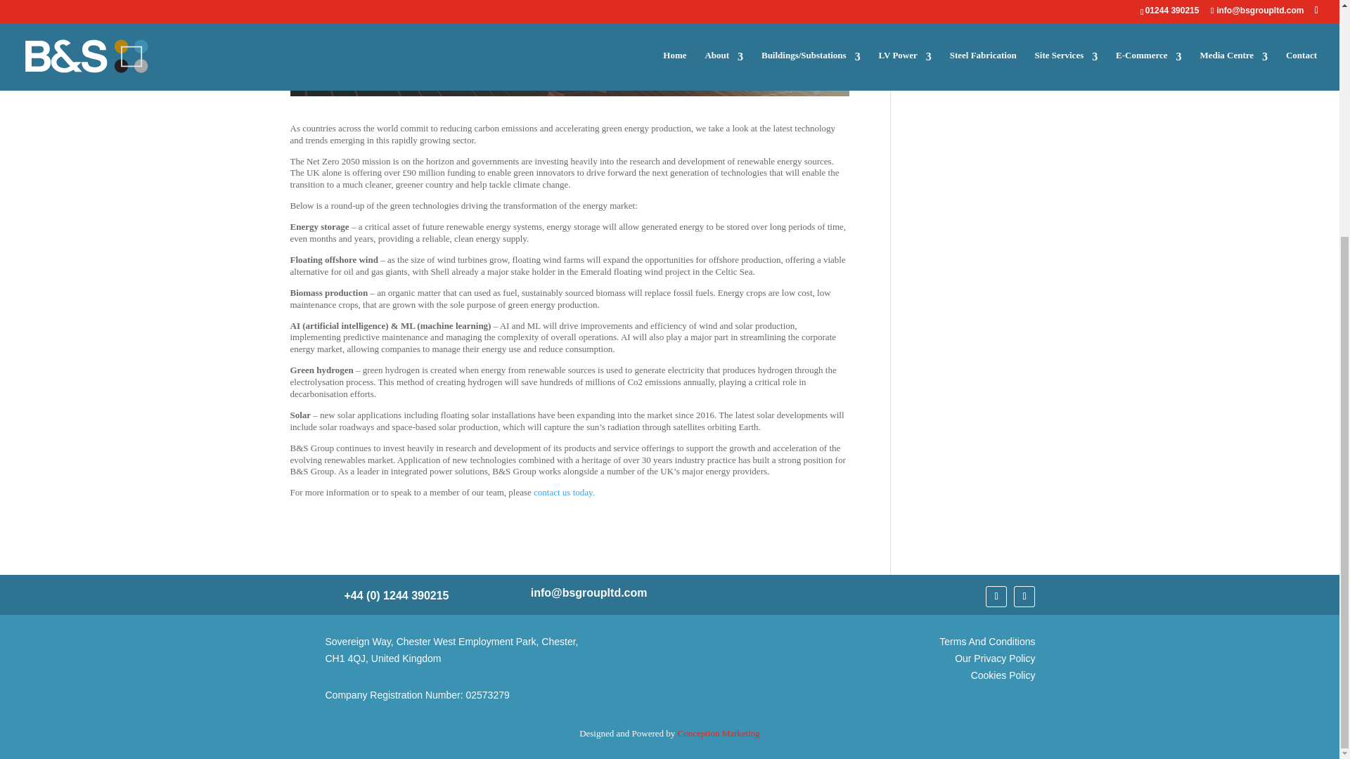  What do you see at coordinates (1024, 596) in the screenshot?
I see `Follow on LinkedIn` at bounding box center [1024, 596].